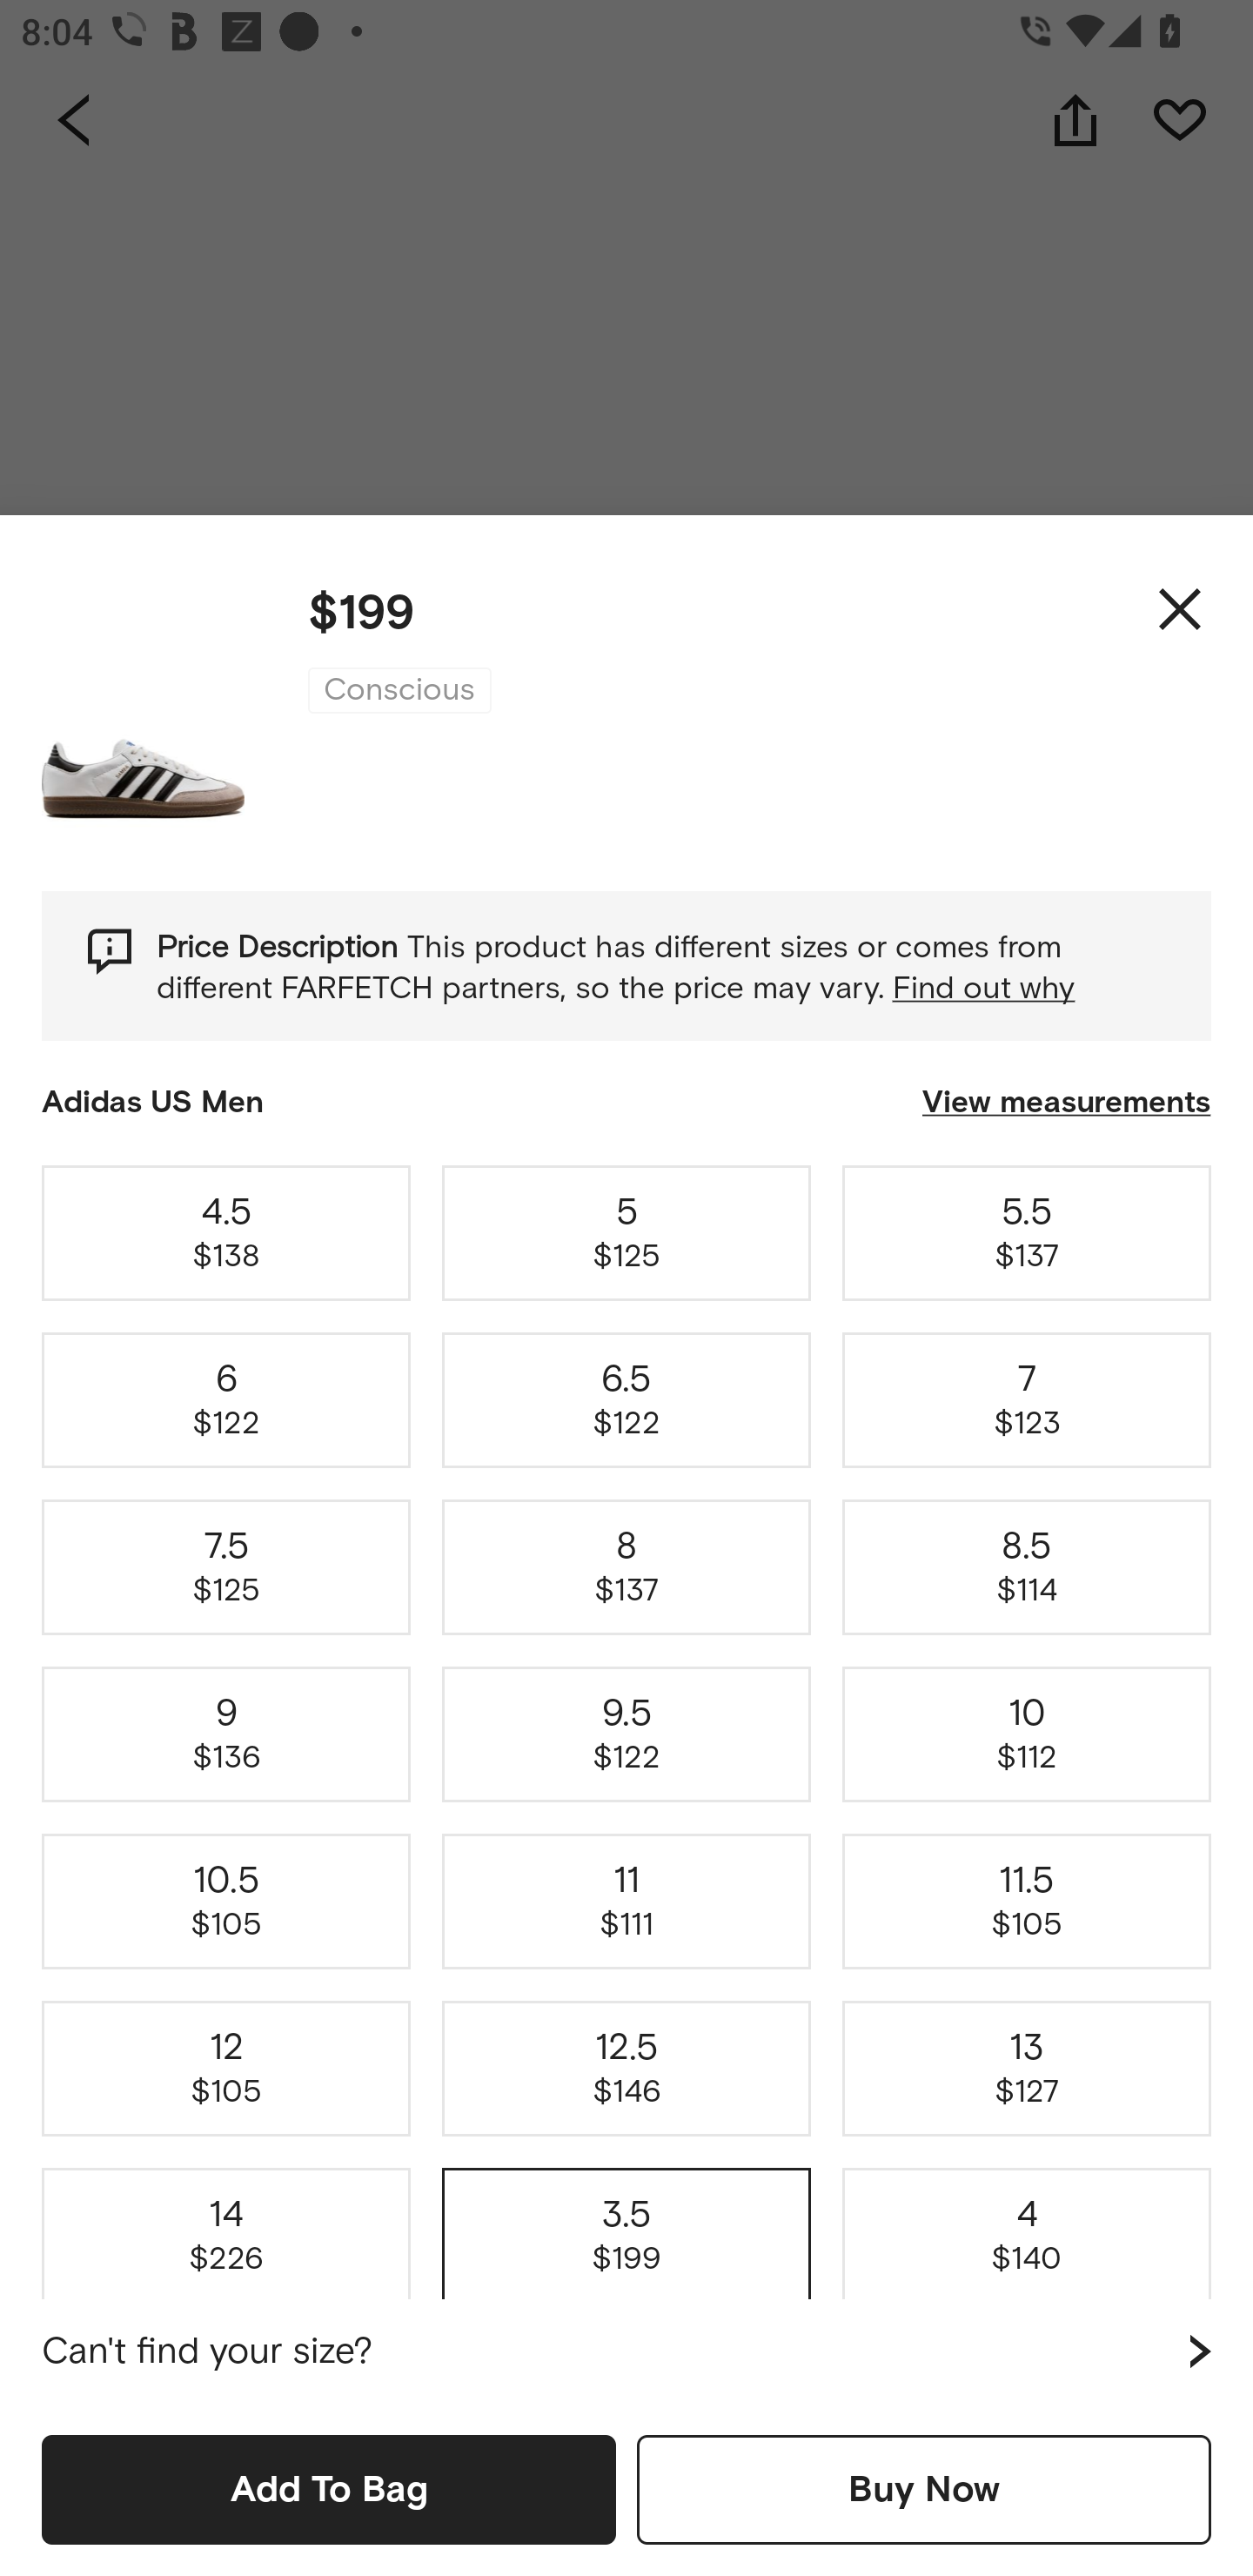 This screenshot has width=1253, height=2576. Describe the element at coordinates (226, 1735) in the screenshot. I see `9 $136` at that location.